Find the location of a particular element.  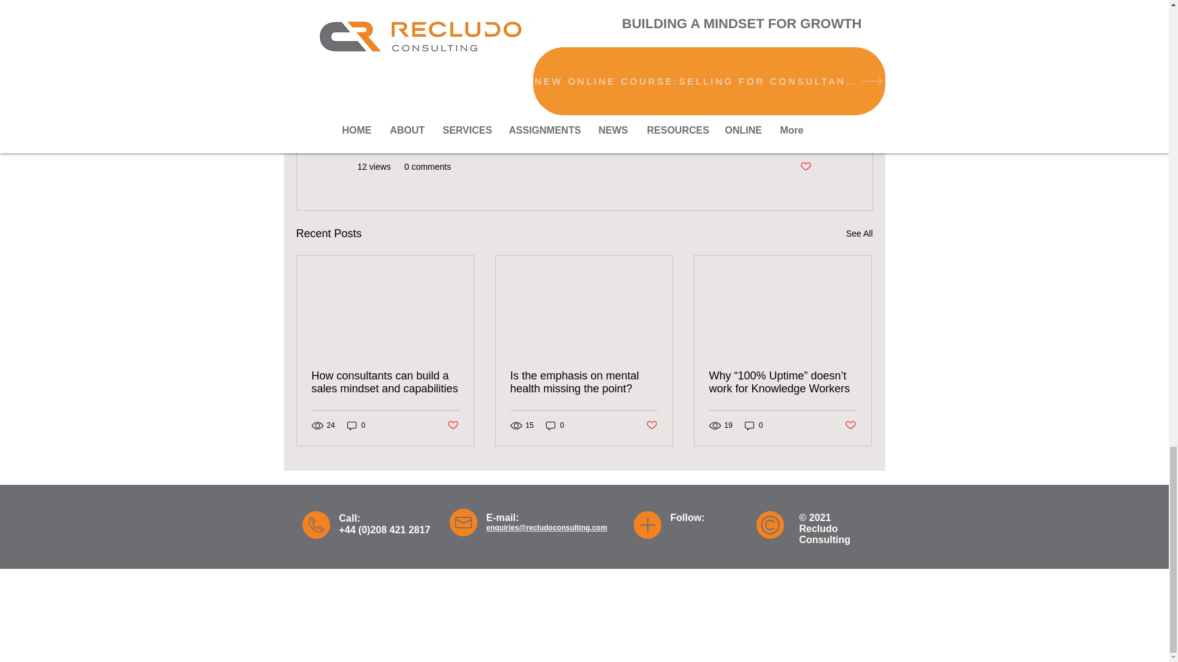

Post not marked as liked is located at coordinates (652, 425).